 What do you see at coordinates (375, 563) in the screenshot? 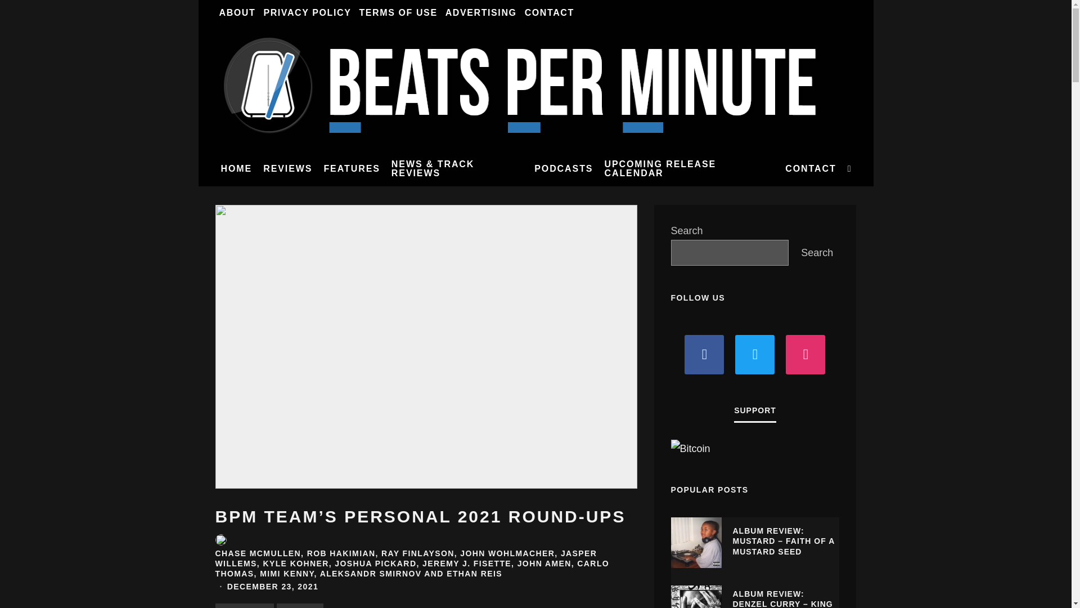
I see `View all posts by Joshua Pickard` at bounding box center [375, 563].